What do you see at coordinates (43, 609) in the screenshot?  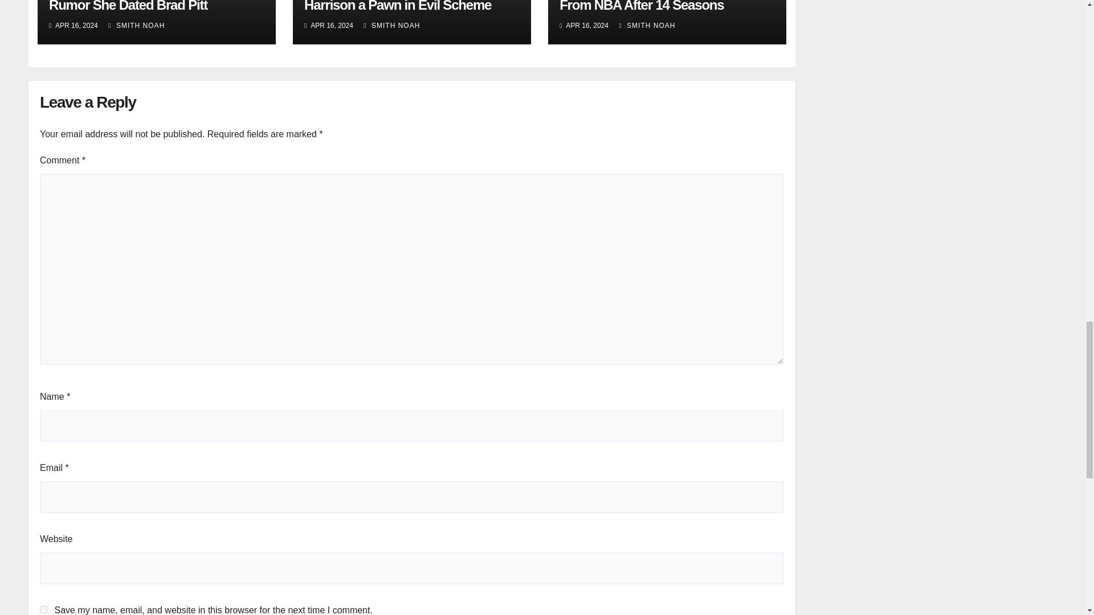 I see `yes` at bounding box center [43, 609].